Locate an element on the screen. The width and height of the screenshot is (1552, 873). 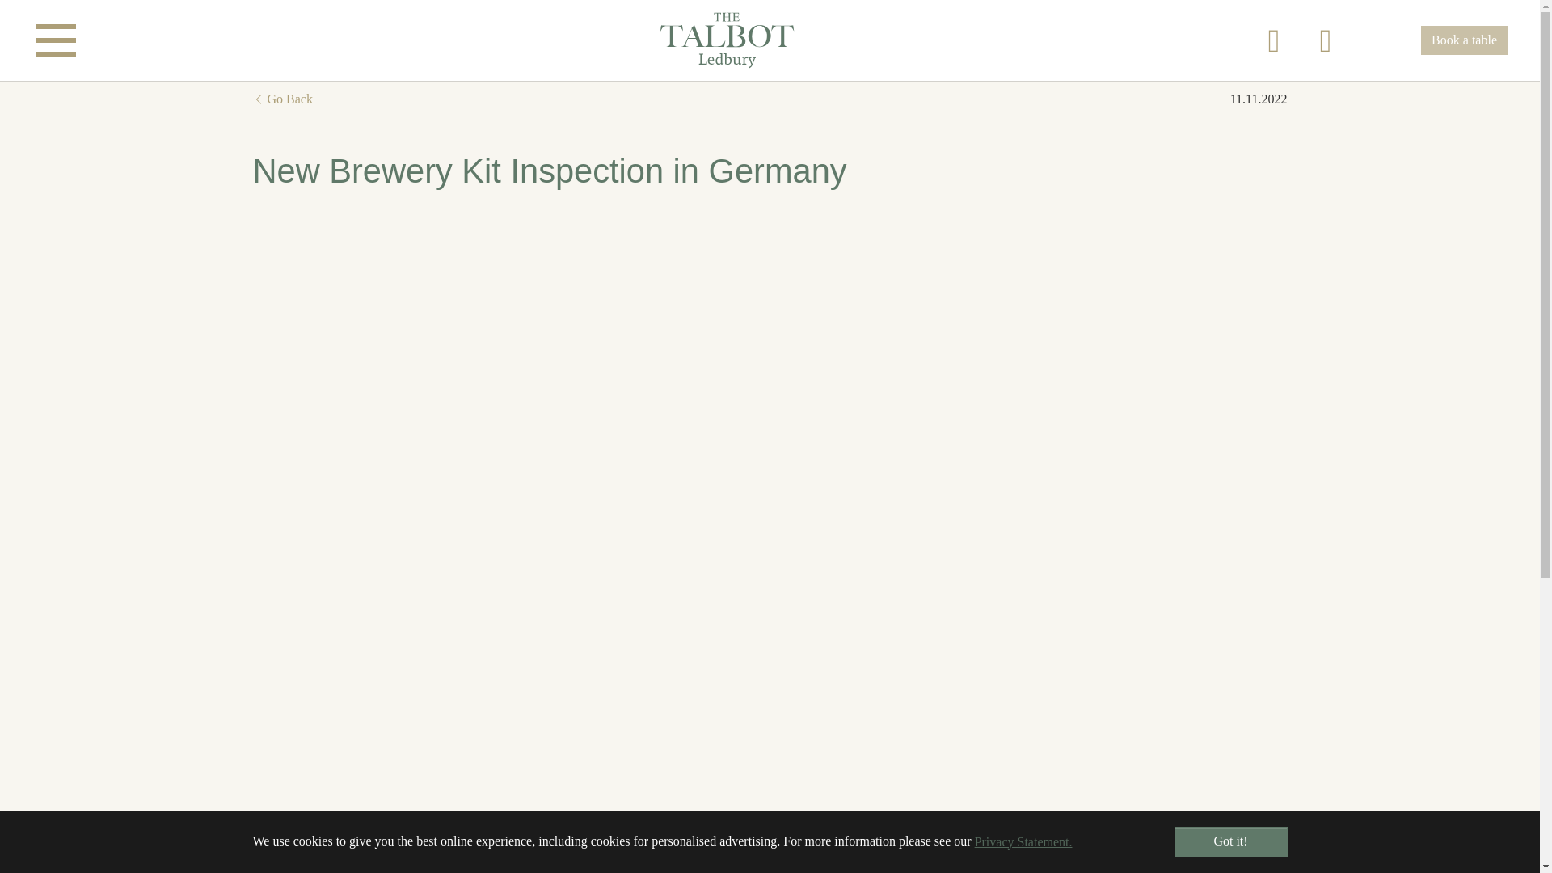
Facebook is located at coordinates (1273, 40).